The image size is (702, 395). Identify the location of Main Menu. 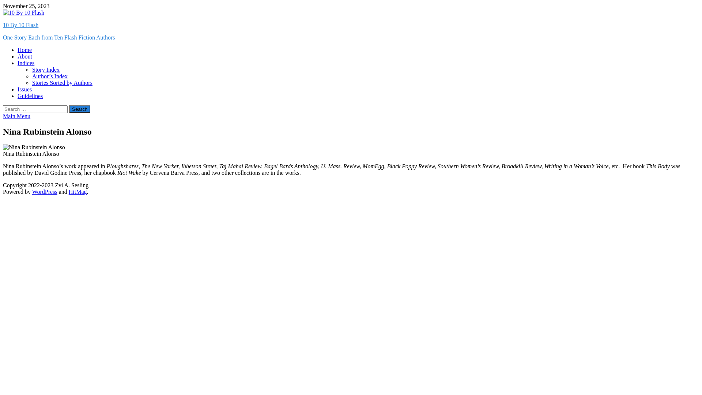
(17, 116).